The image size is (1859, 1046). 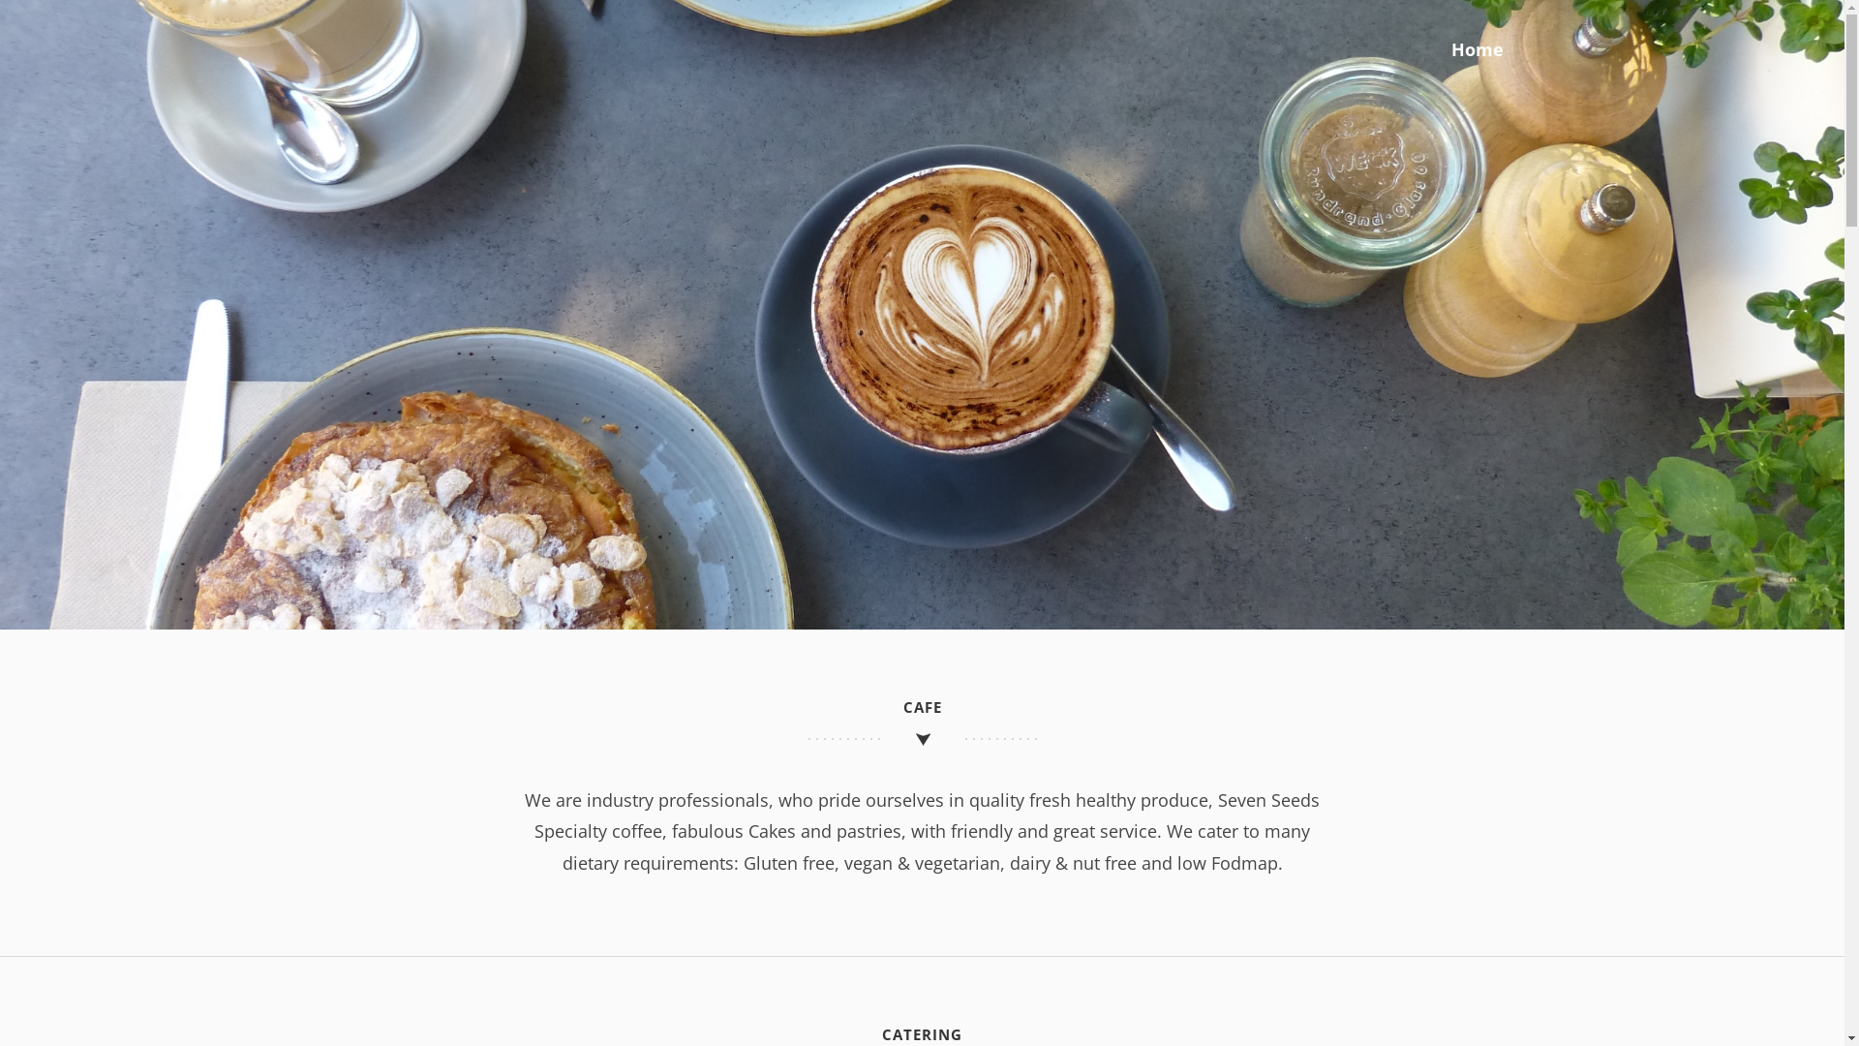 What do you see at coordinates (1477, 49) in the screenshot?
I see `Home` at bounding box center [1477, 49].